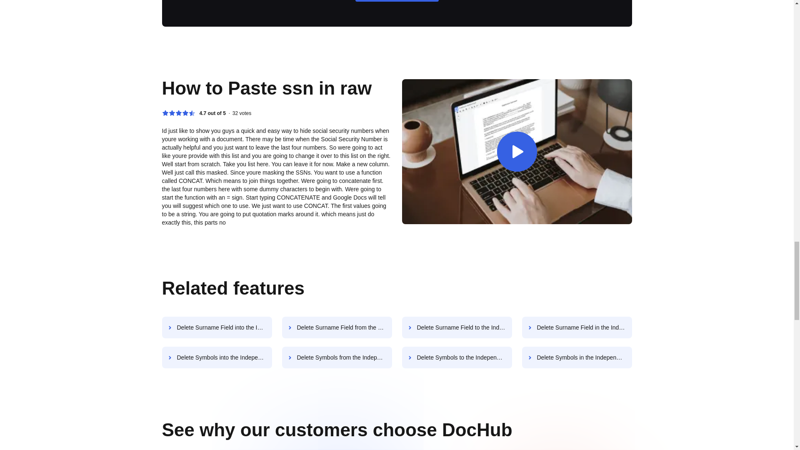  Describe the element at coordinates (577, 357) in the screenshot. I see `Delete Symbols in the Independent Contractor Agreement` at that location.